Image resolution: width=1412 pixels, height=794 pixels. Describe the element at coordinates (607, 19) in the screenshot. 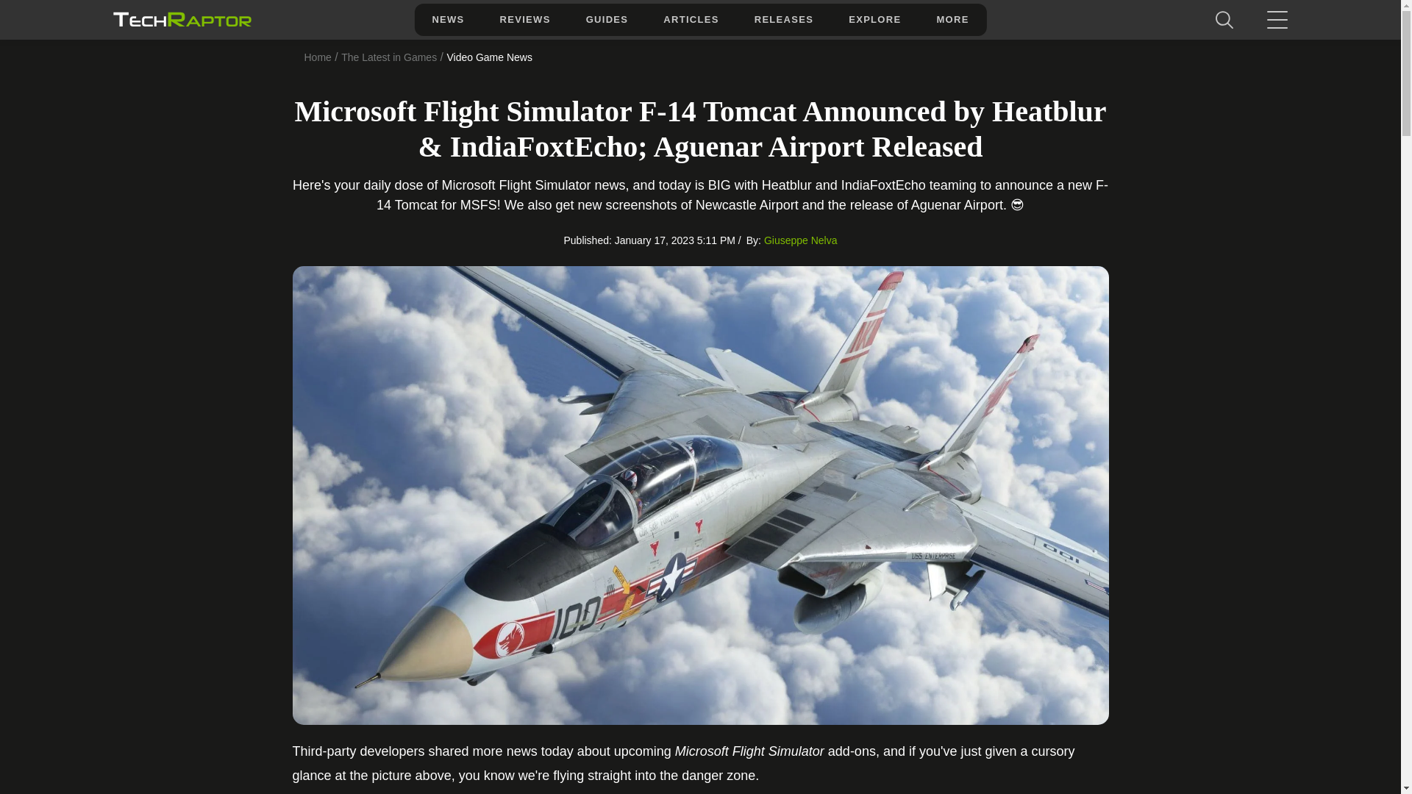

I see `GUIDES` at that location.